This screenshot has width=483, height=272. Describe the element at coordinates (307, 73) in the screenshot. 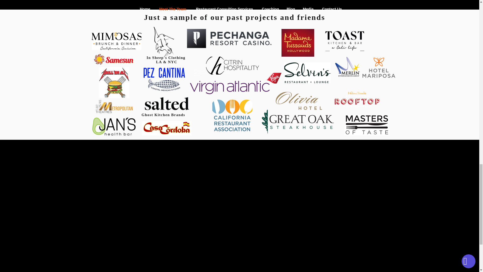

I see `unnamed.png` at that location.